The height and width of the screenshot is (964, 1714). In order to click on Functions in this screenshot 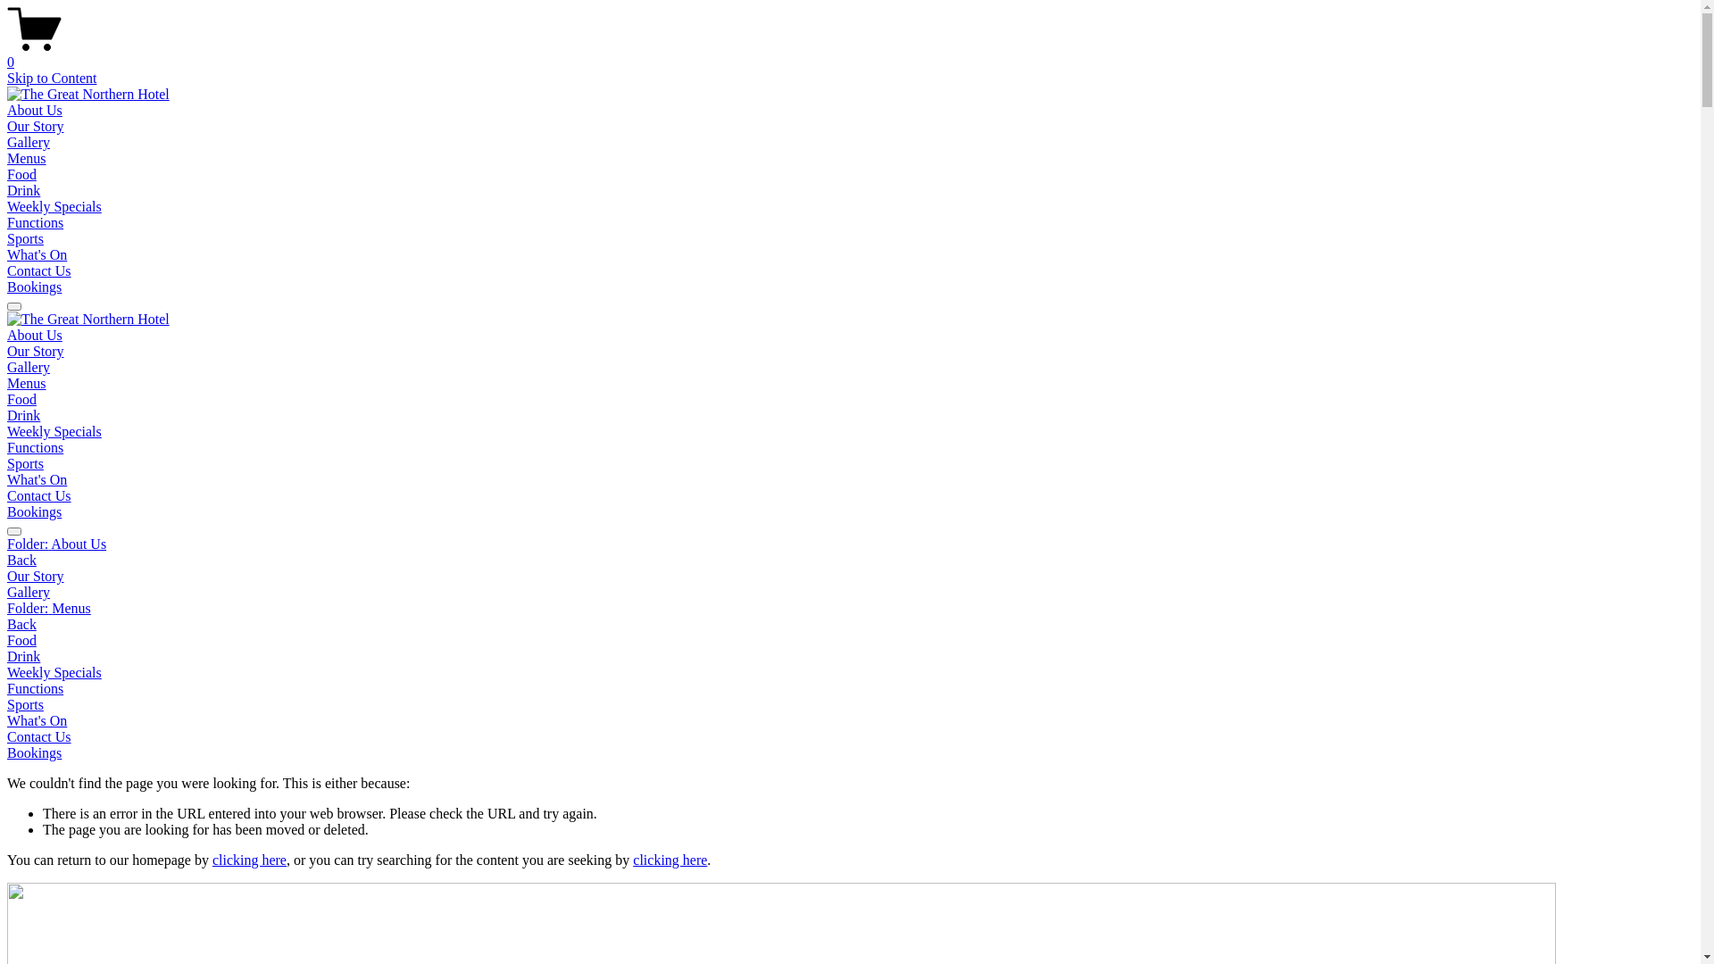, I will do `click(36, 689)`.